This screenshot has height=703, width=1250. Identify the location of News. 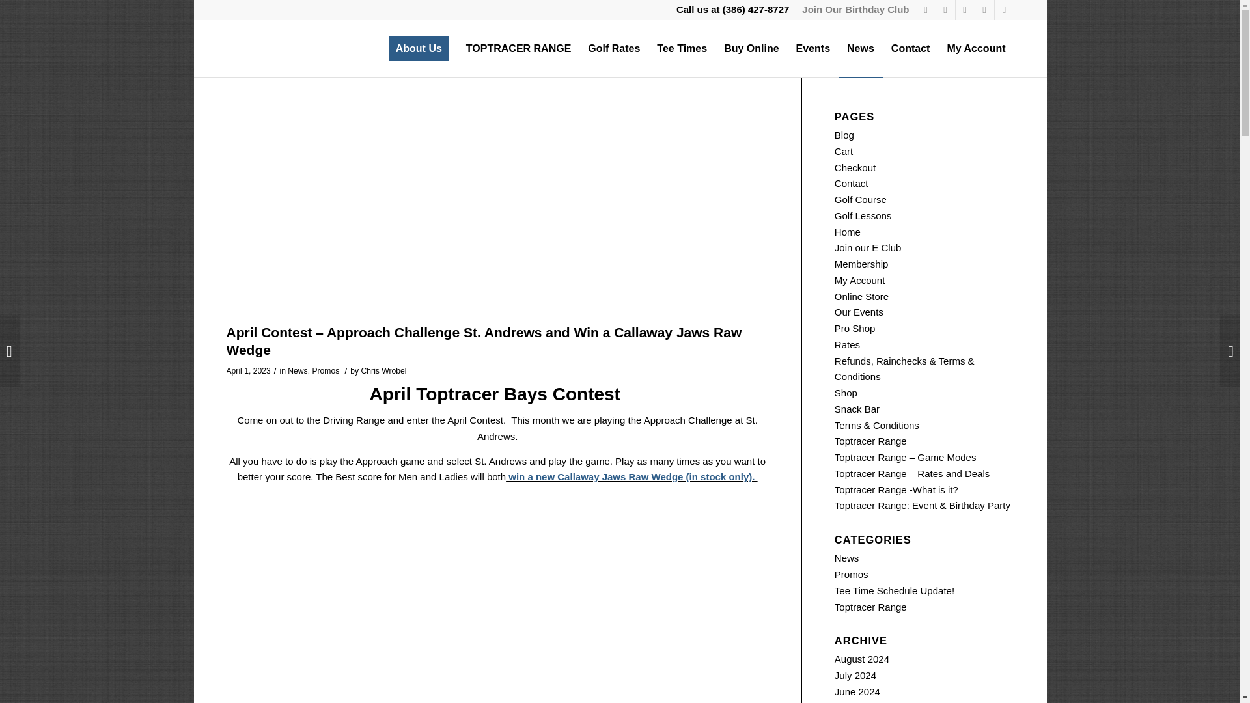
(297, 370).